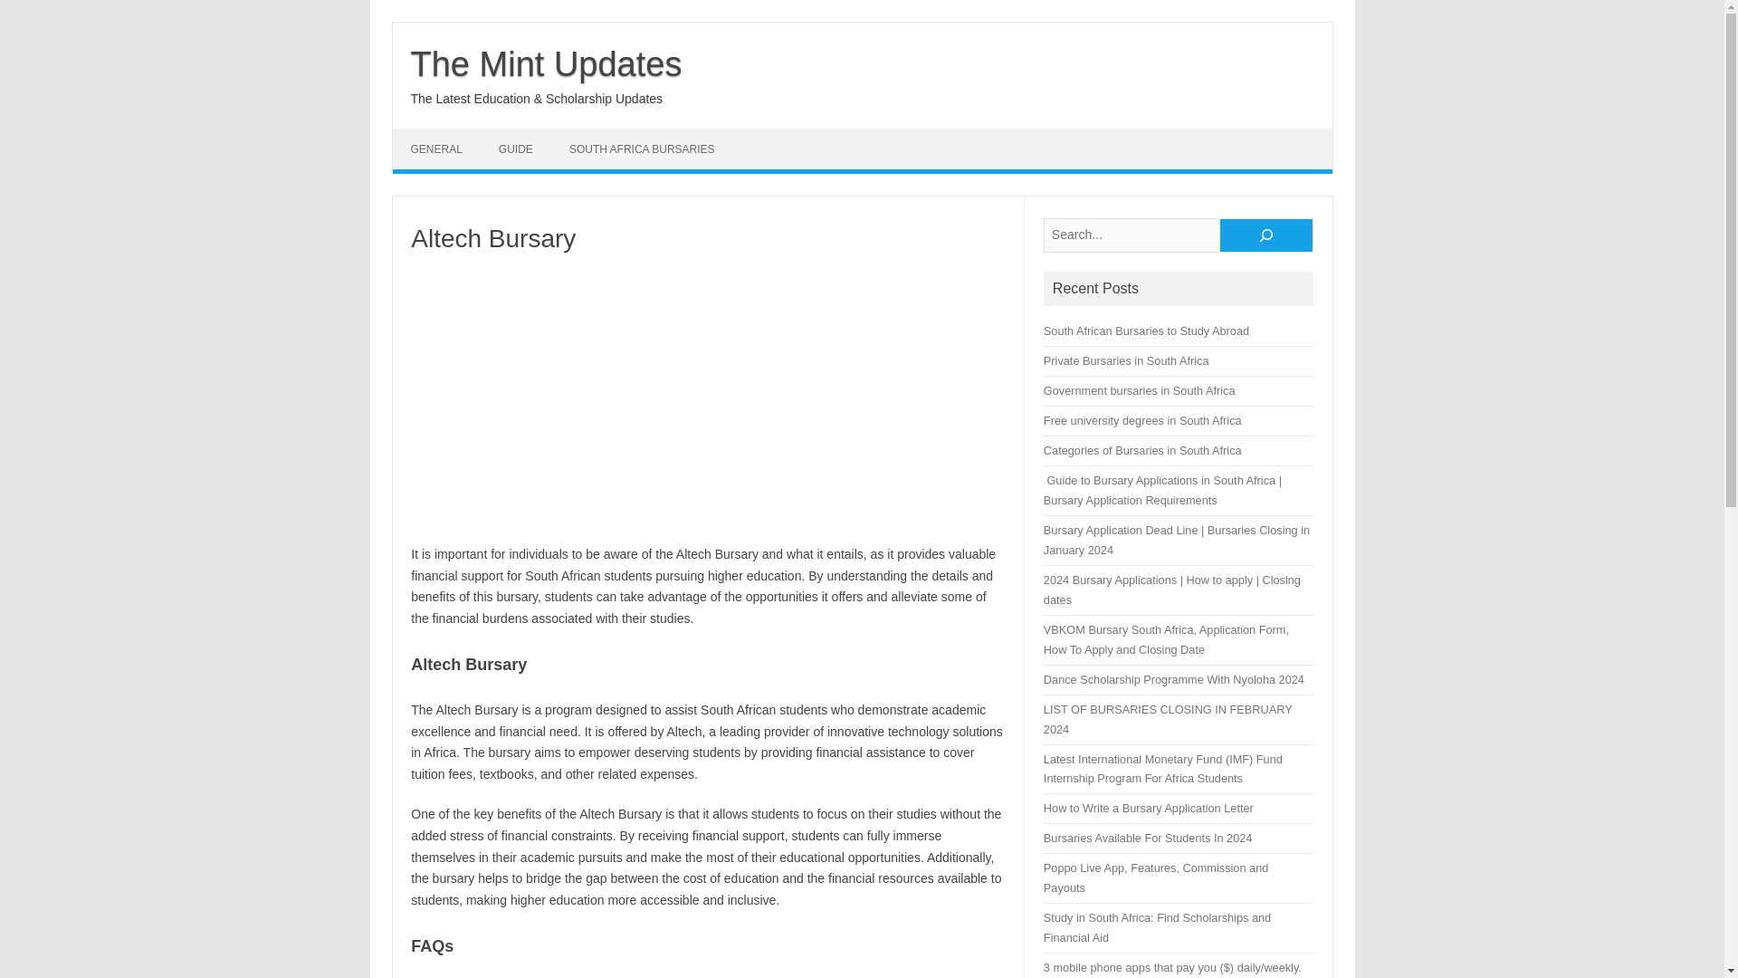  What do you see at coordinates (1142, 451) in the screenshot?
I see `Categories of Bursaries in South Africa` at bounding box center [1142, 451].